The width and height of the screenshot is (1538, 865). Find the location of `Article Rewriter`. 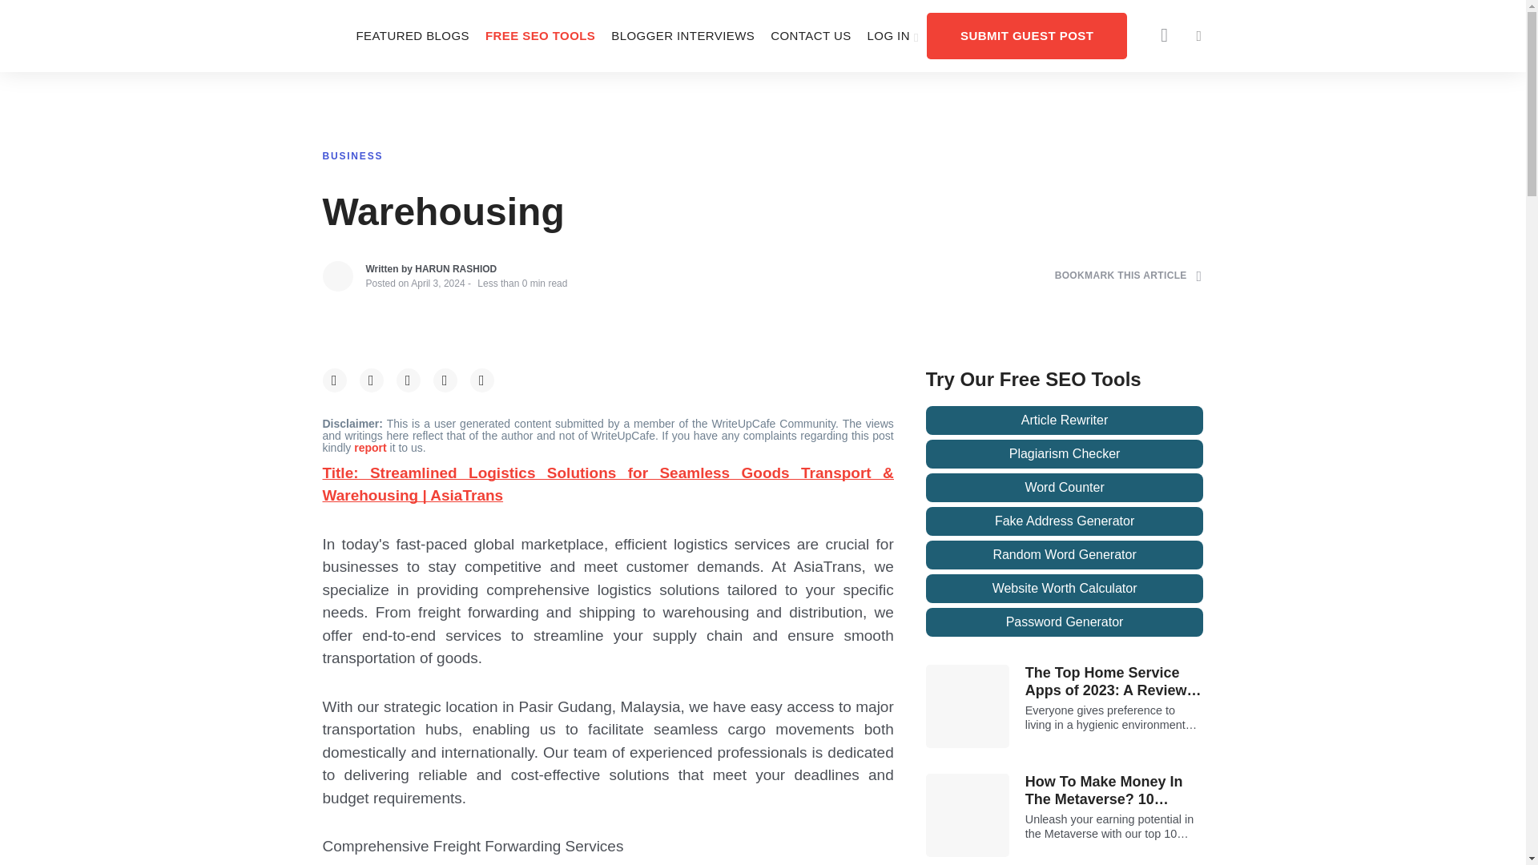

Article Rewriter is located at coordinates (1065, 420).